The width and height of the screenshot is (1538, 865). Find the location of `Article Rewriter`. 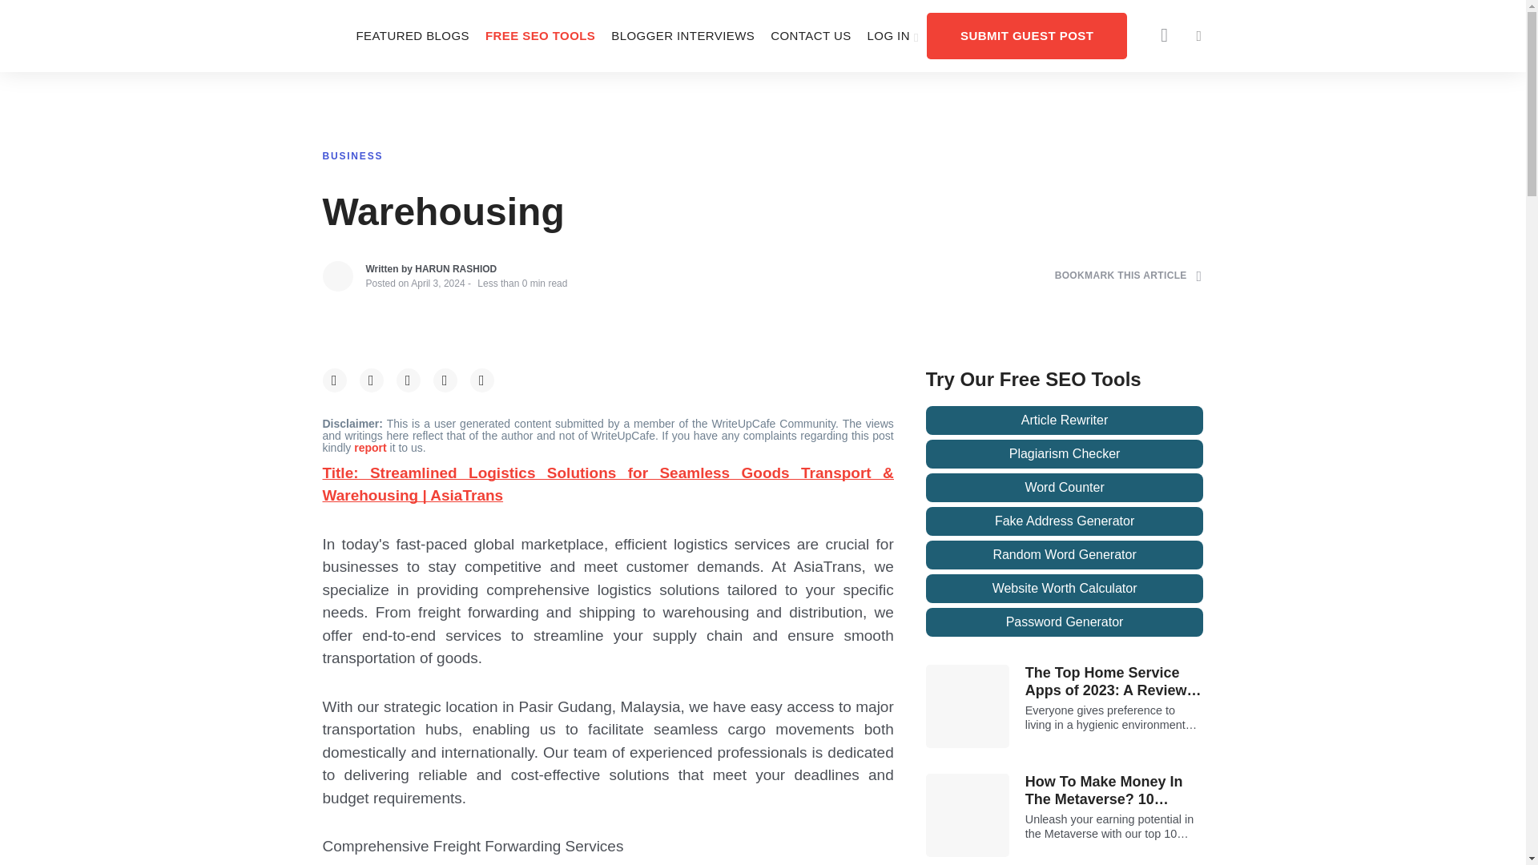

Article Rewriter is located at coordinates (1065, 420).